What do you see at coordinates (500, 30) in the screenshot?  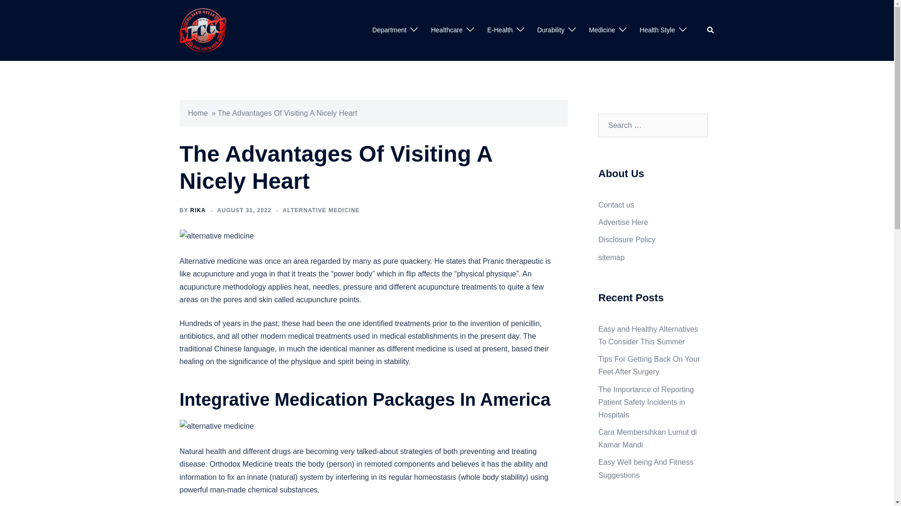 I see `E-Health` at bounding box center [500, 30].